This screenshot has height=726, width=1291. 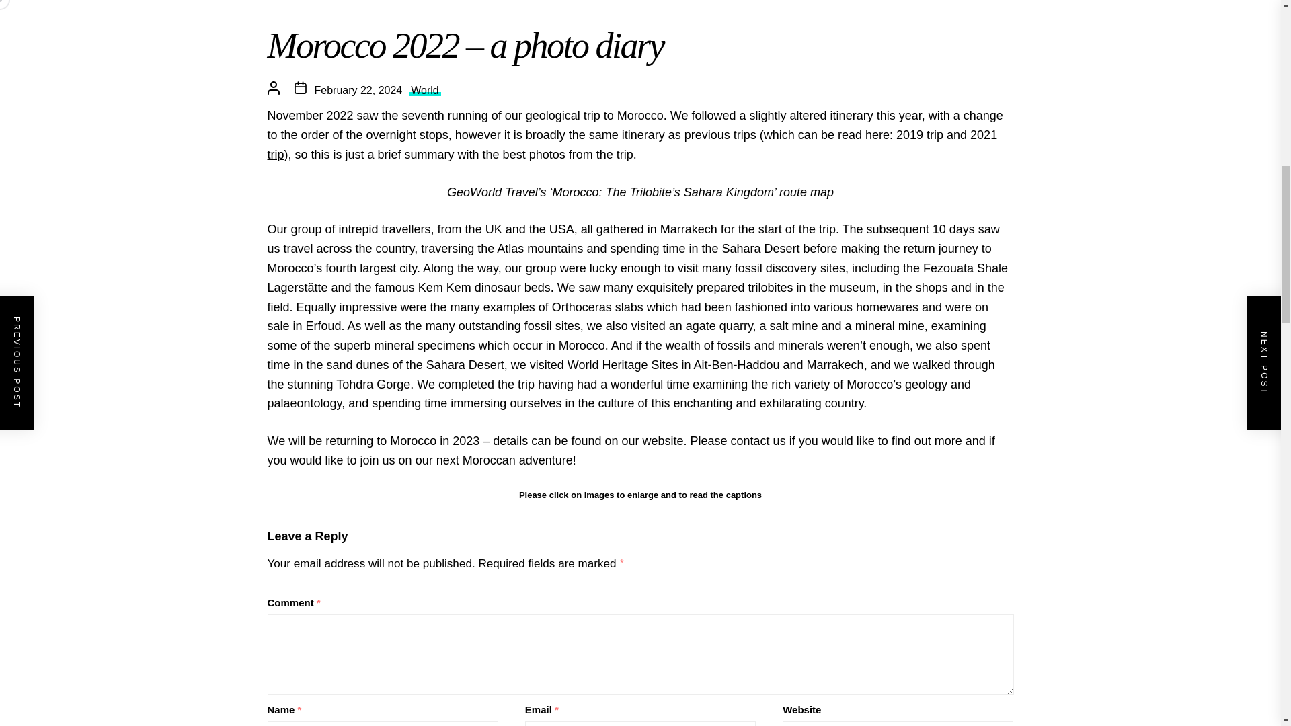 What do you see at coordinates (425, 90) in the screenshot?
I see `World` at bounding box center [425, 90].